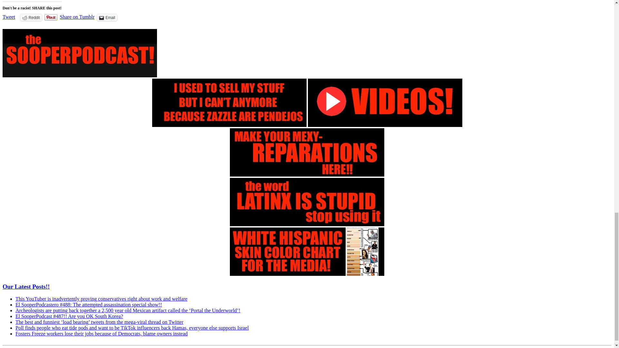 Image resolution: width=619 pixels, height=348 pixels. Describe the element at coordinates (107, 17) in the screenshot. I see `Click to email a link to a friend` at that location.